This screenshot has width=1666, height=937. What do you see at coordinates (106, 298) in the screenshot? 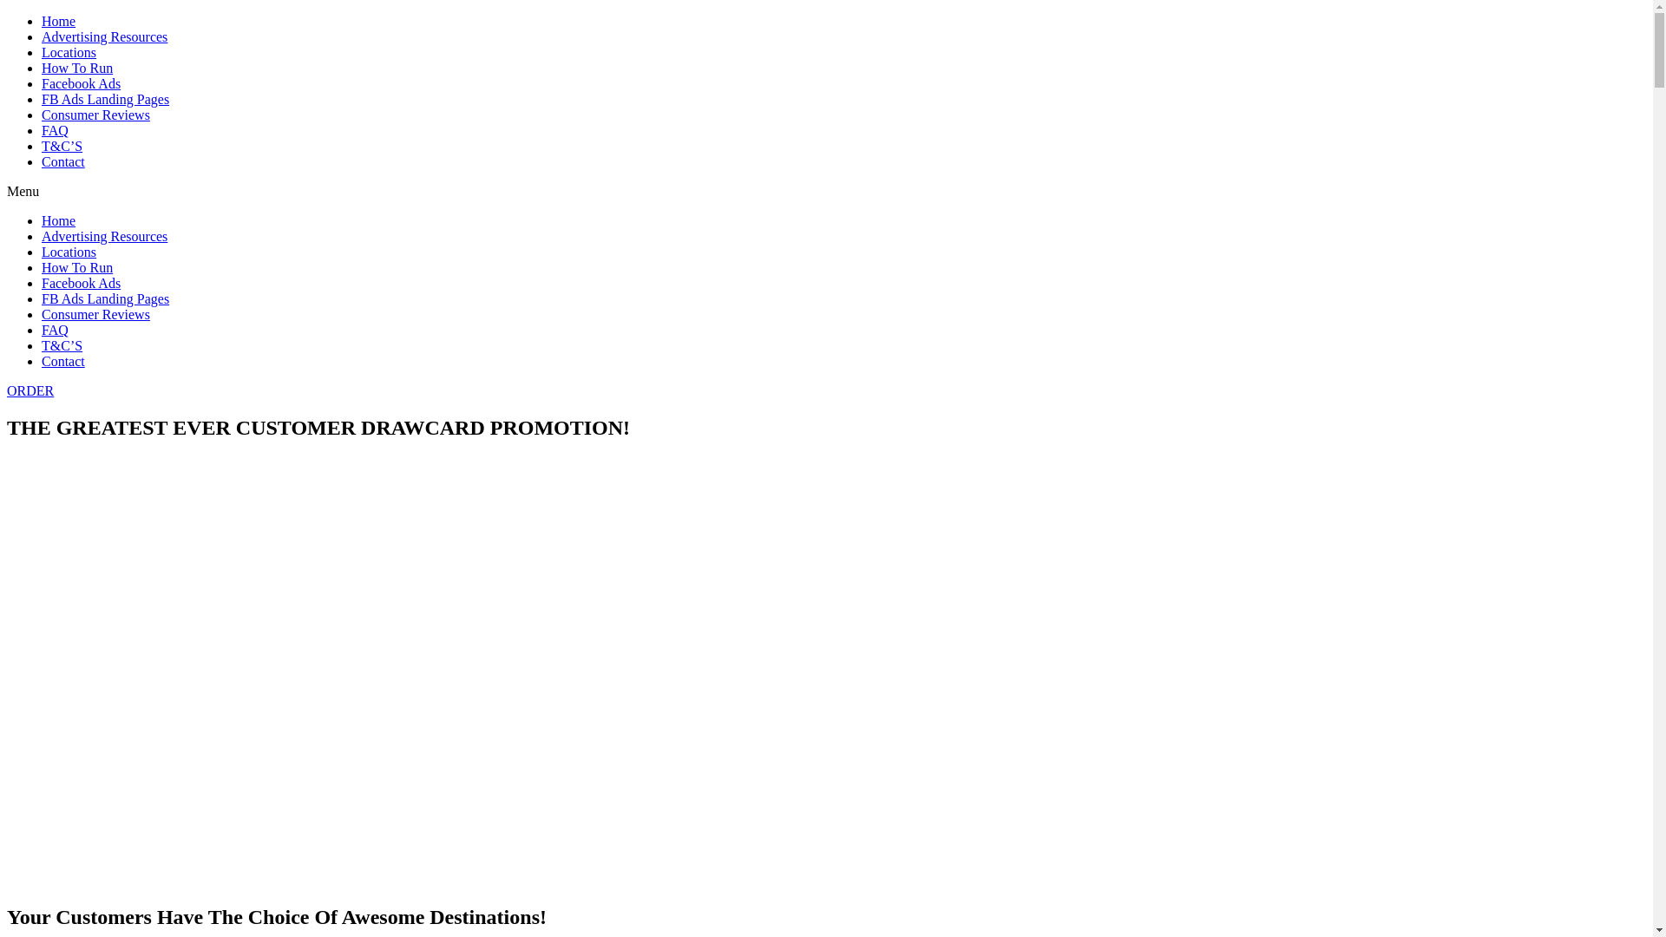
I see `FB Ads Landing Pages` at bounding box center [106, 298].